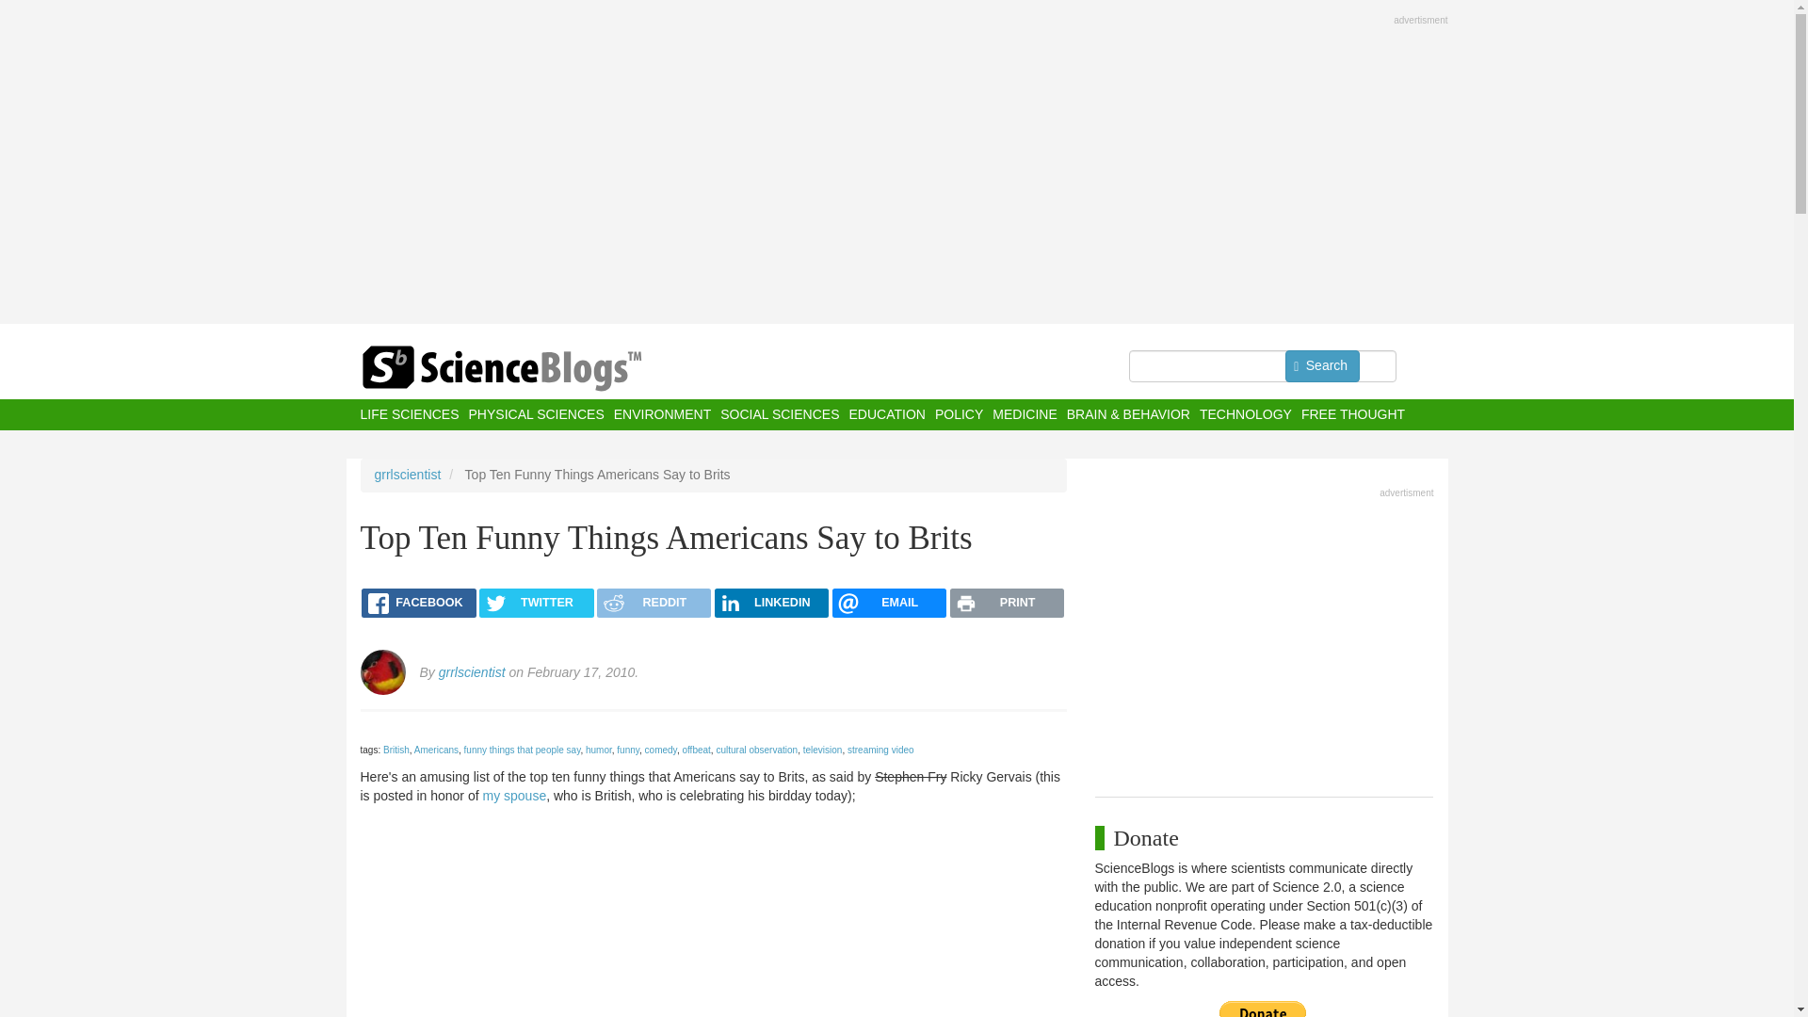 The width and height of the screenshot is (1808, 1017). What do you see at coordinates (662, 414) in the screenshot?
I see `ENVIRONMENT` at bounding box center [662, 414].